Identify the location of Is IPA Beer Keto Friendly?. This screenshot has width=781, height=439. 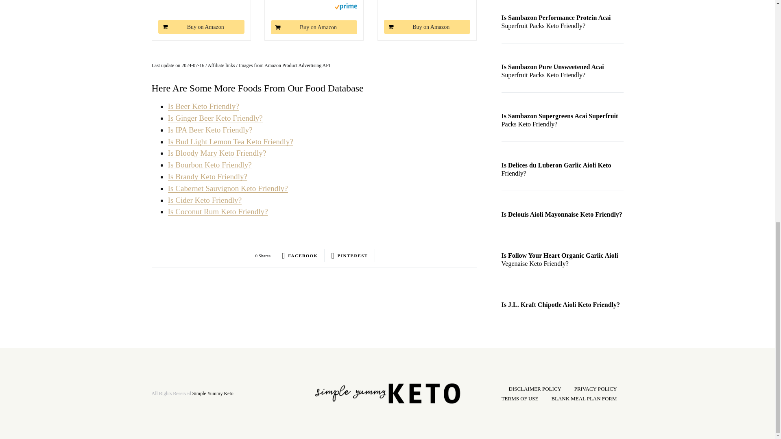
(210, 130).